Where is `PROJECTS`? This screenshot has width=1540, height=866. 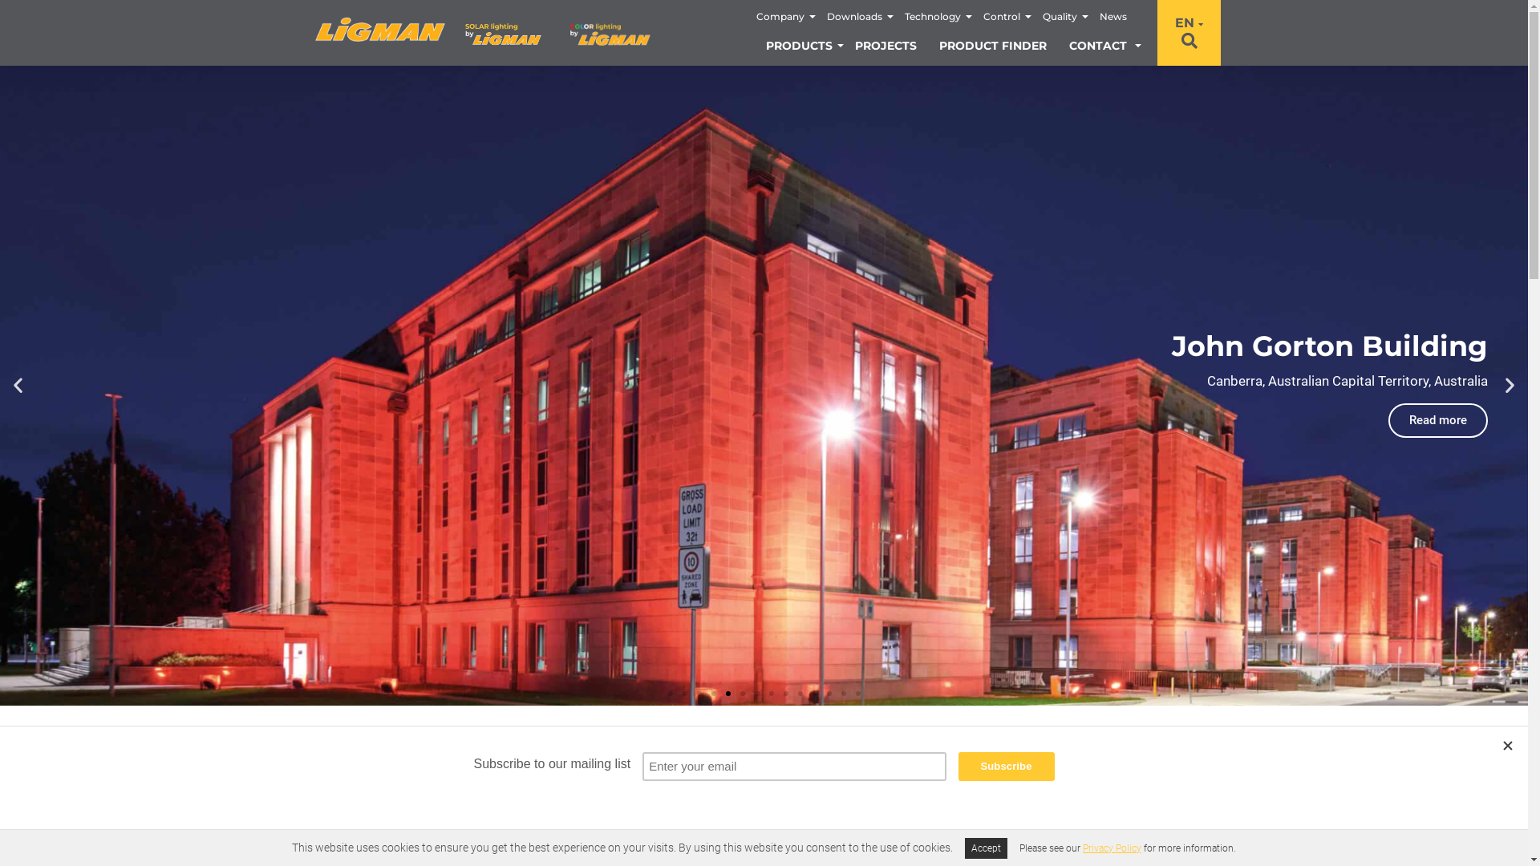
PROJECTS is located at coordinates (885, 46).